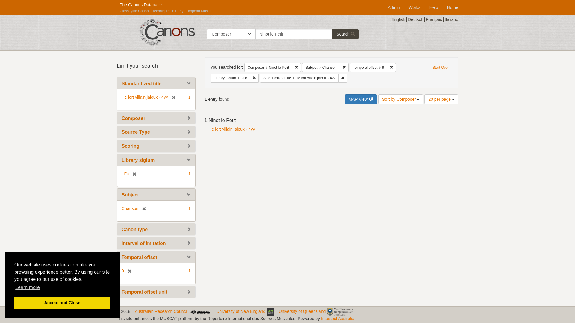 The image size is (575, 323). Describe the element at coordinates (241, 311) in the screenshot. I see `University of New England` at that location.